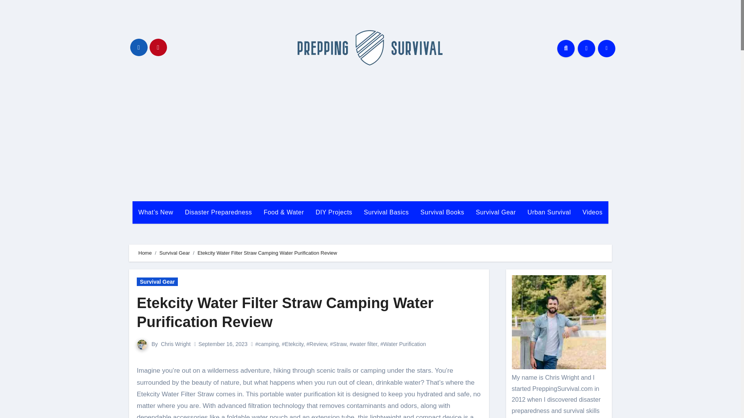 The image size is (744, 418). Describe the element at coordinates (223, 344) in the screenshot. I see `September 16, 2023` at that location.